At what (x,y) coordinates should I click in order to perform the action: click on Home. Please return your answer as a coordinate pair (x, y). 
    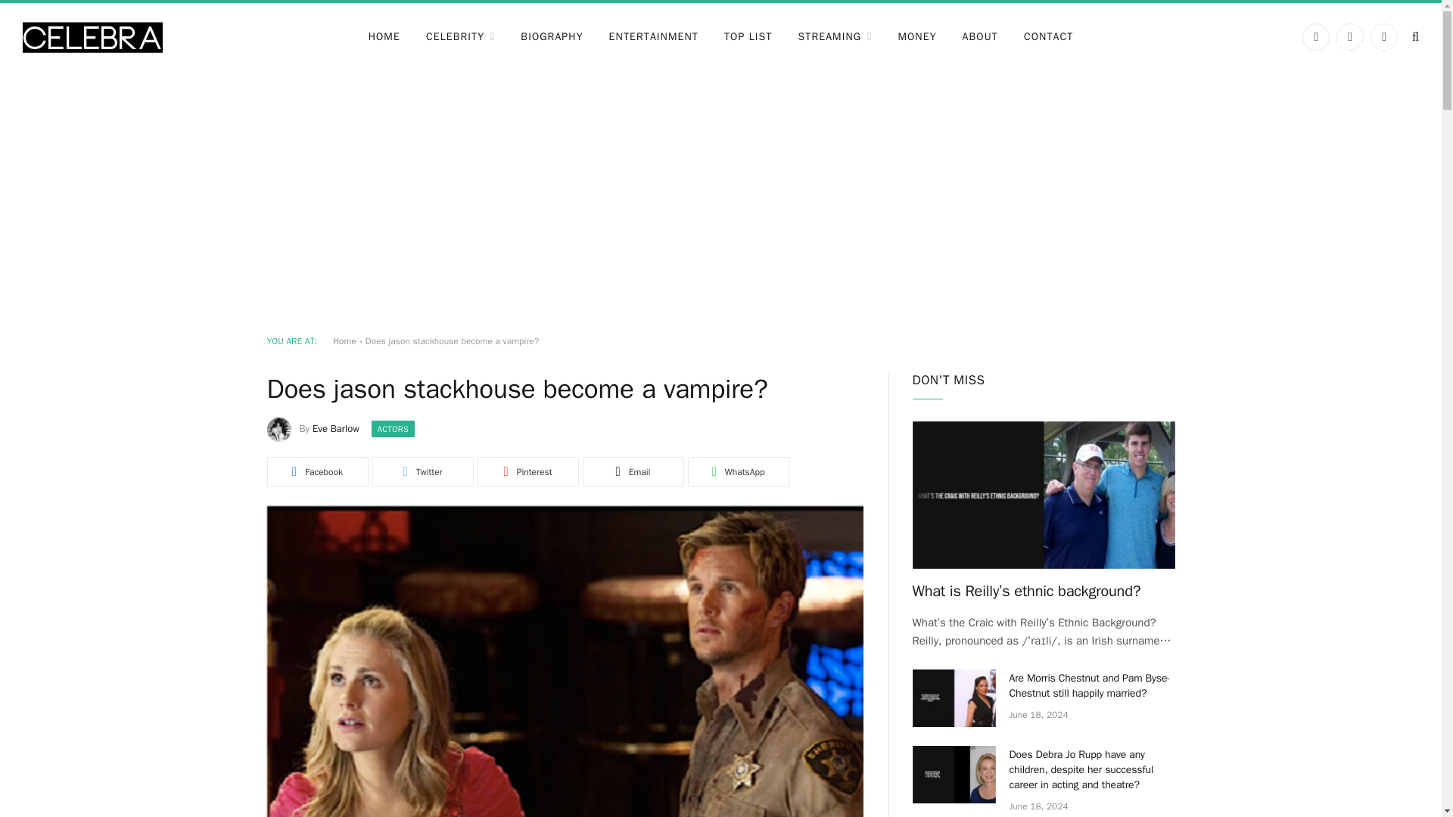
    Looking at the image, I should click on (344, 340).